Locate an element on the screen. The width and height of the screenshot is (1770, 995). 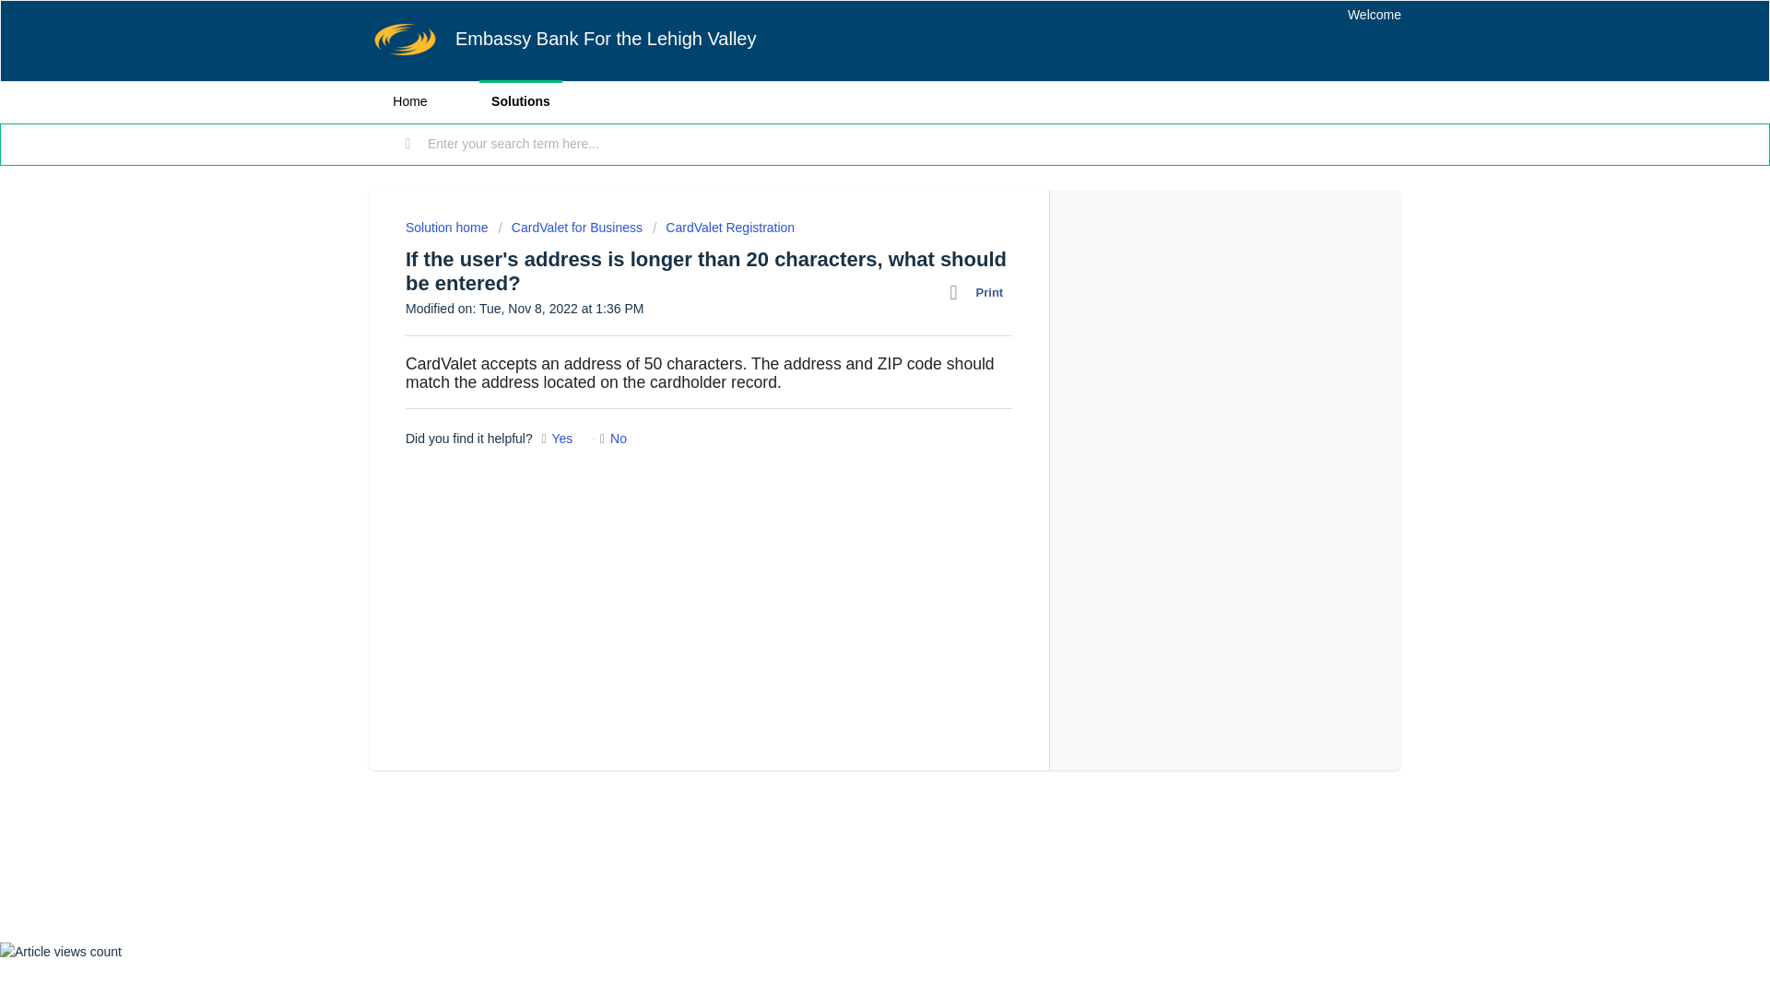
Solutions is located at coordinates (521, 101).